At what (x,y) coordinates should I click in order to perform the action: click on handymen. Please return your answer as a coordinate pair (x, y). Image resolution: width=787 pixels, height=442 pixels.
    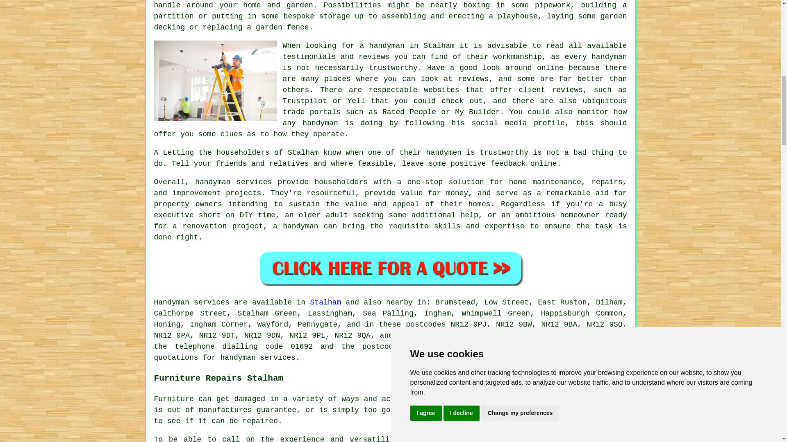
    Looking at the image, I should click on (523, 336).